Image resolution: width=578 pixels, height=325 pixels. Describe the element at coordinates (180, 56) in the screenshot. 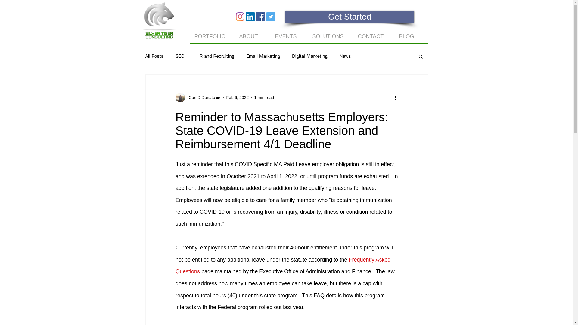

I see `SEO` at that location.